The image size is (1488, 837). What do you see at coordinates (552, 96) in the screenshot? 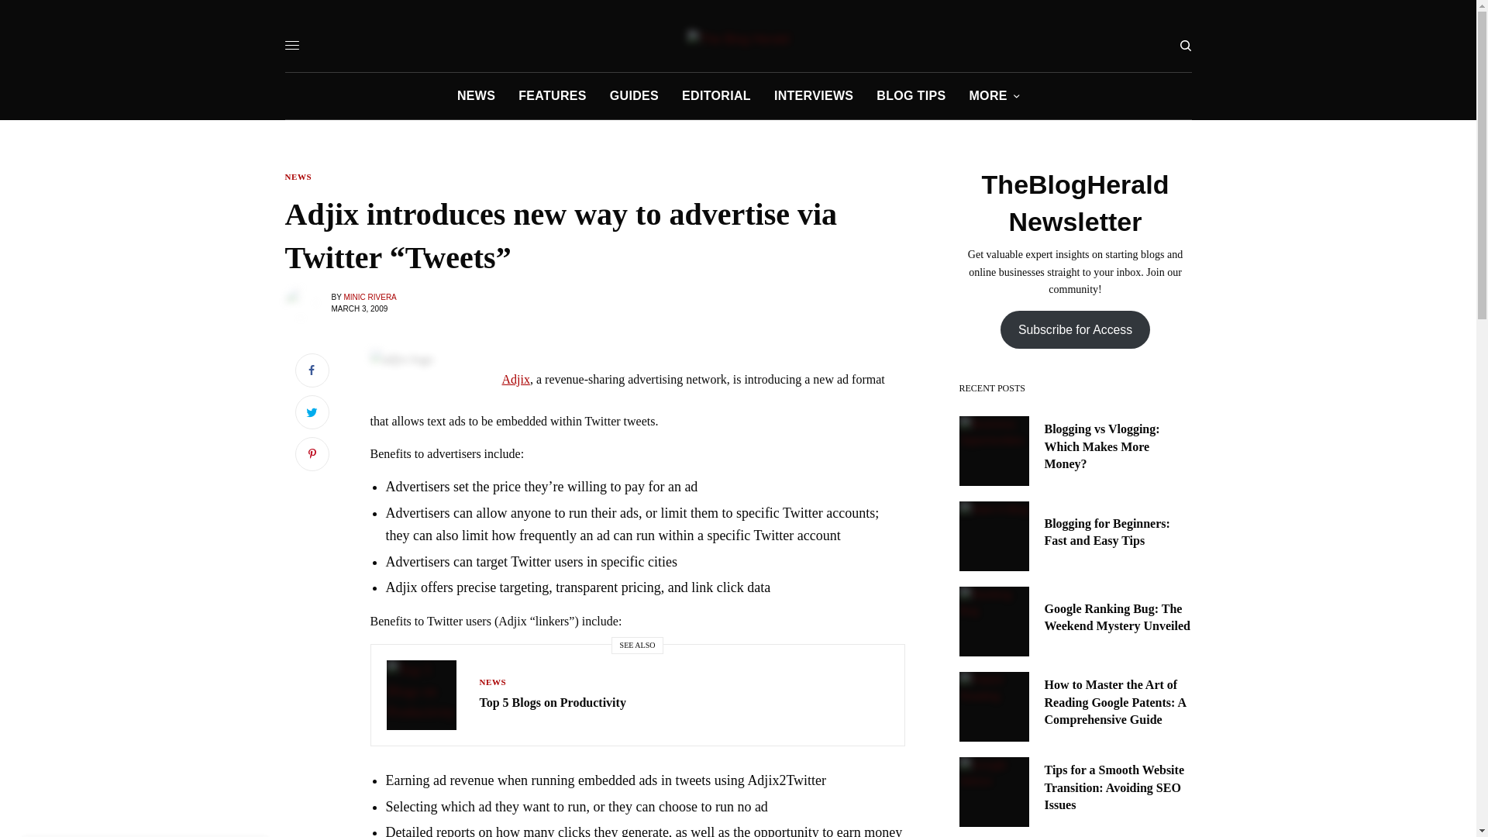
I see `FEATURES` at bounding box center [552, 96].